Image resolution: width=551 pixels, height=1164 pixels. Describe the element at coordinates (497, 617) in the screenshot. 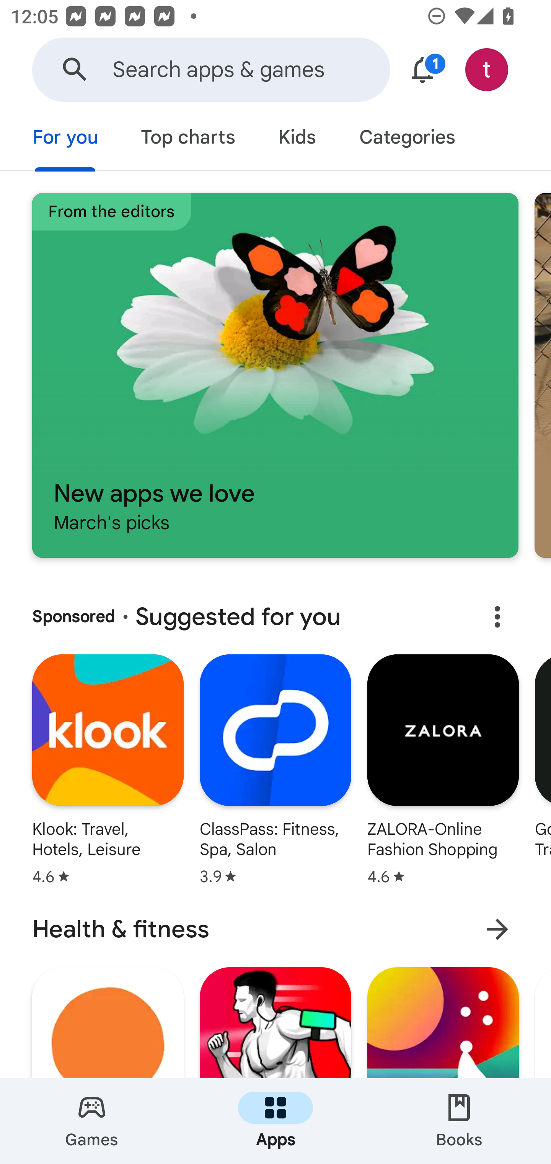

I see `About this ad` at that location.